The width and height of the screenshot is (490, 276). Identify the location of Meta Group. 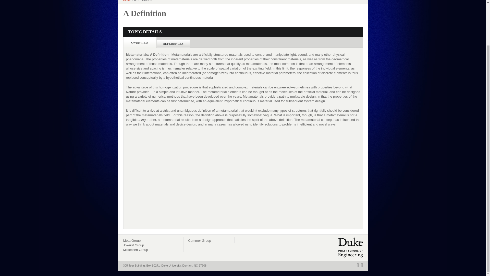
(132, 241).